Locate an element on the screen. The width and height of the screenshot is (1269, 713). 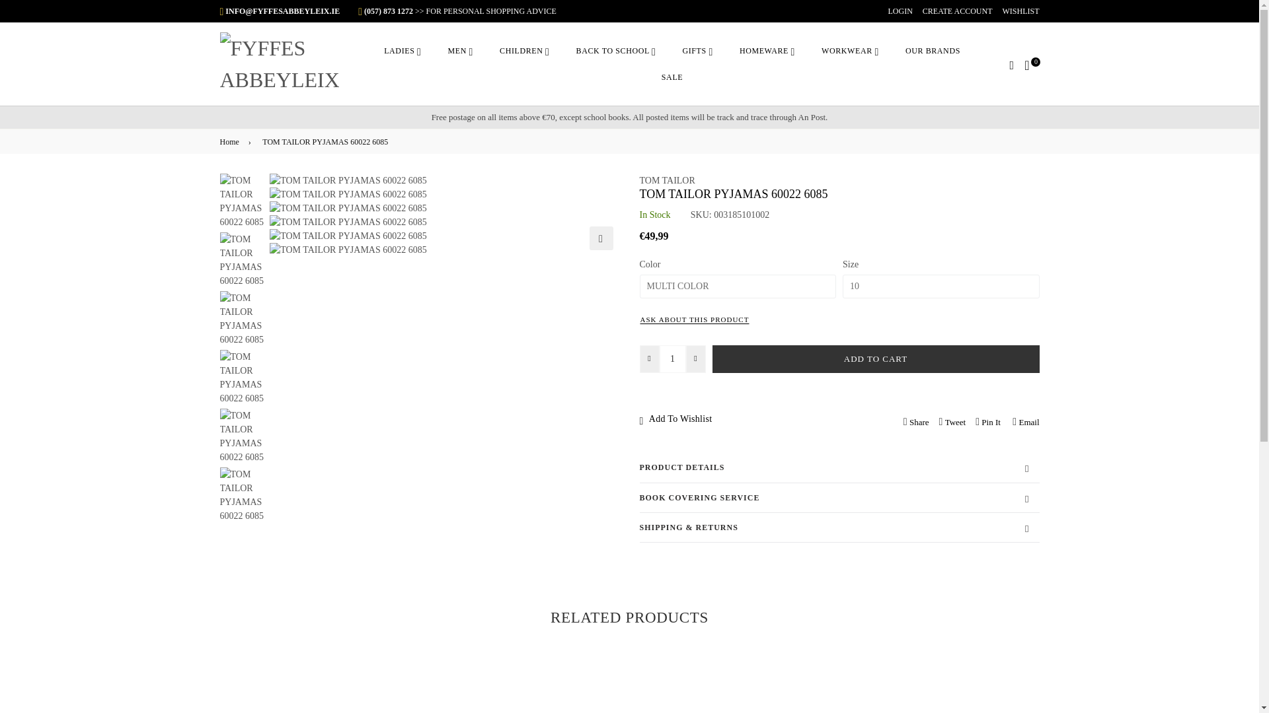
1 is located at coordinates (673, 358).